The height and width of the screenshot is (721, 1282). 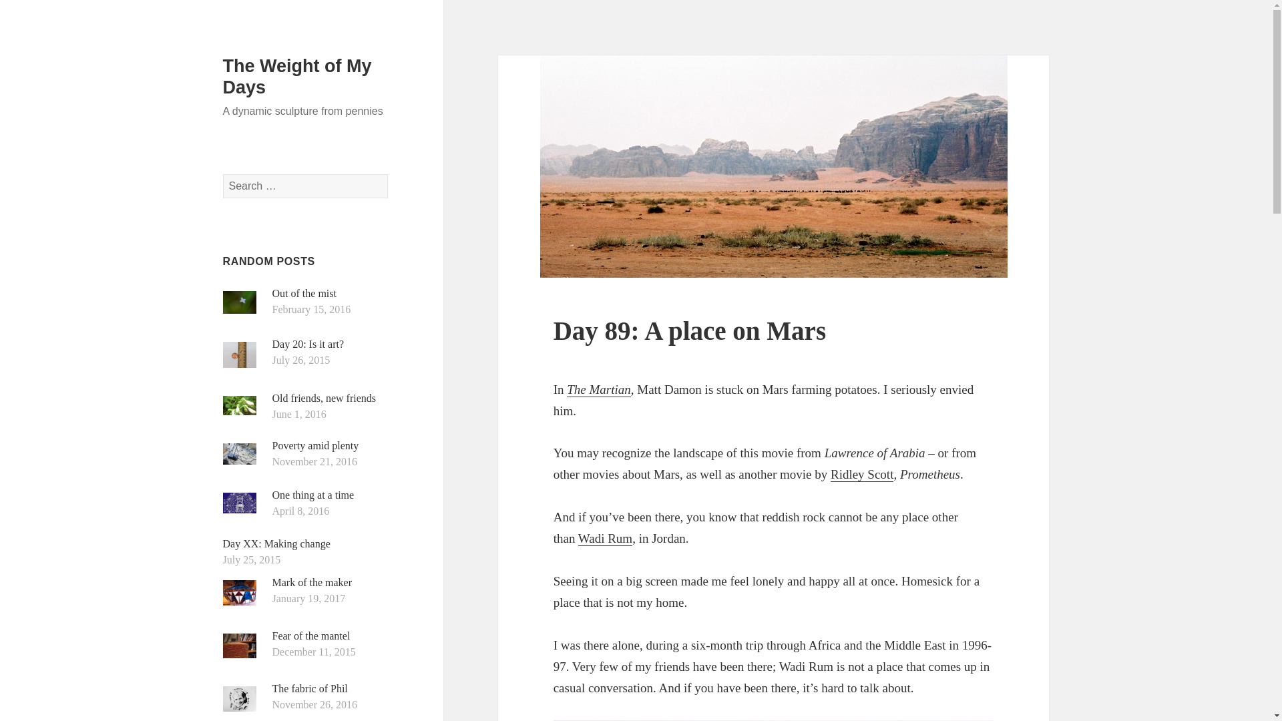 What do you see at coordinates (276, 543) in the screenshot?
I see `Day XX: Making change` at bounding box center [276, 543].